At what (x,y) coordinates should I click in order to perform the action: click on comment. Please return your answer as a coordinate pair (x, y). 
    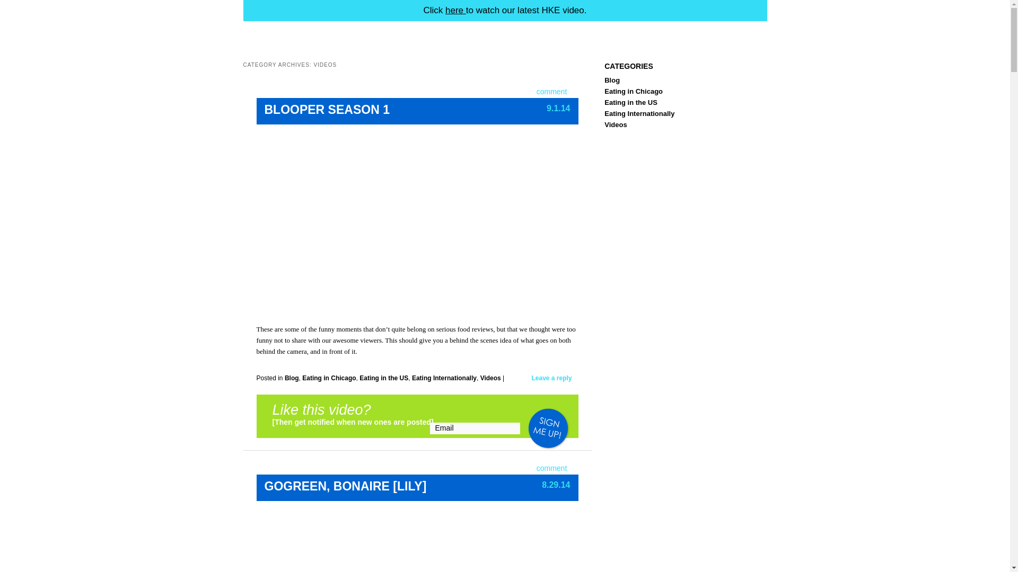
    Looking at the image, I should click on (551, 468).